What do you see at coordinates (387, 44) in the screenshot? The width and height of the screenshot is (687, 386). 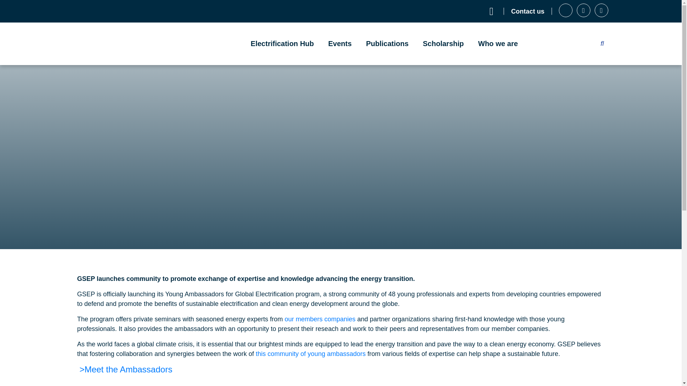 I see `Publications` at bounding box center [387, 44].